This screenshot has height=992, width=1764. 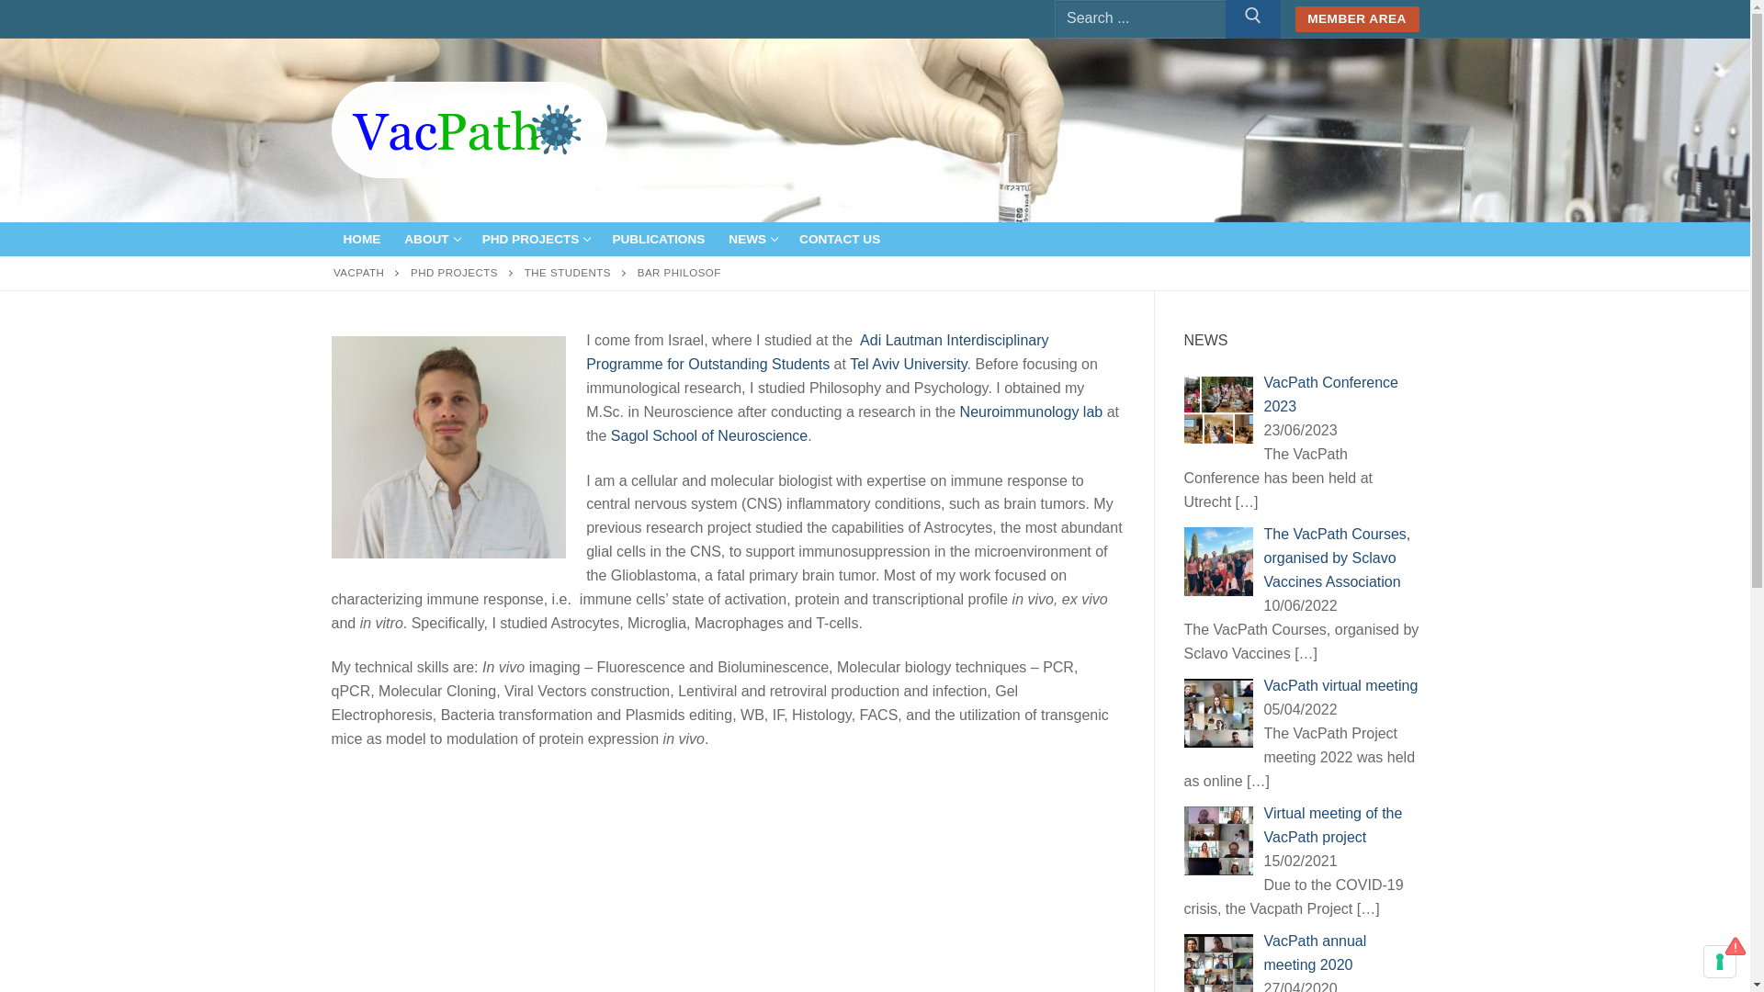 What do you see at coordinates (358, 272) in the screenshot?
I see `VACPATH` at bounding box center [358, 272].